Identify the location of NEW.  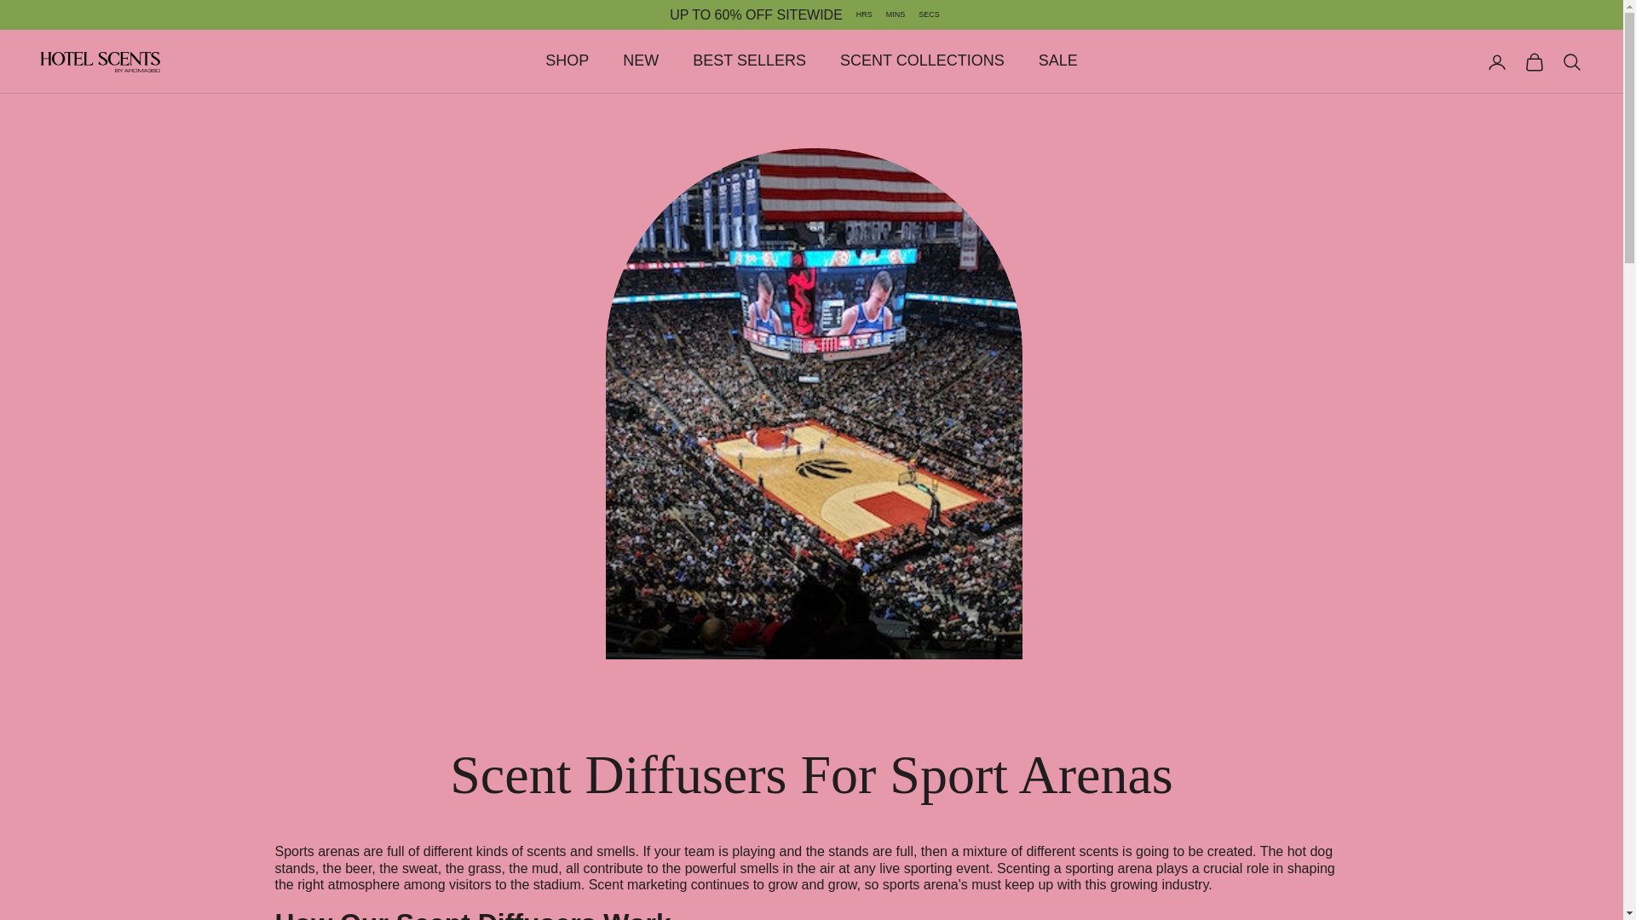
(641, 60).